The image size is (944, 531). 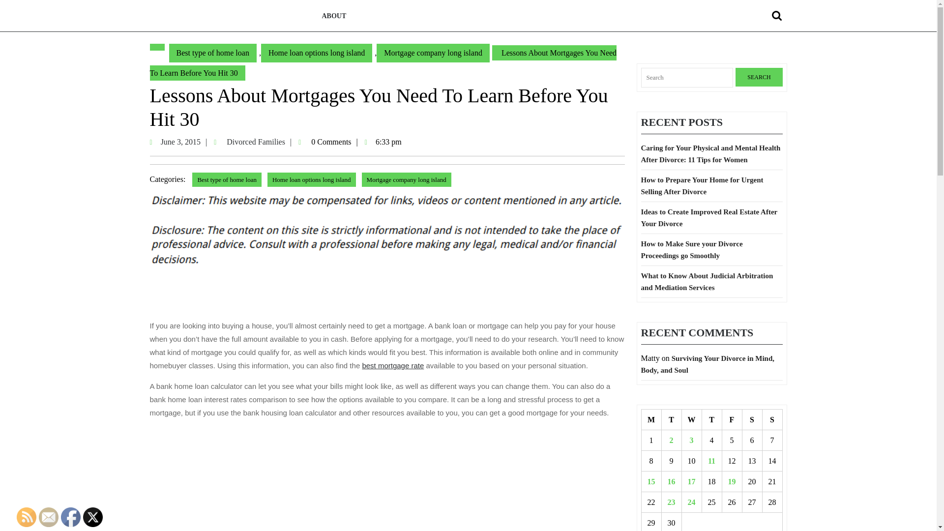 What do you see at coordinates (317, 53) in the screenshot?
I see `Home loan options long island` at bounding box center [317, 53].